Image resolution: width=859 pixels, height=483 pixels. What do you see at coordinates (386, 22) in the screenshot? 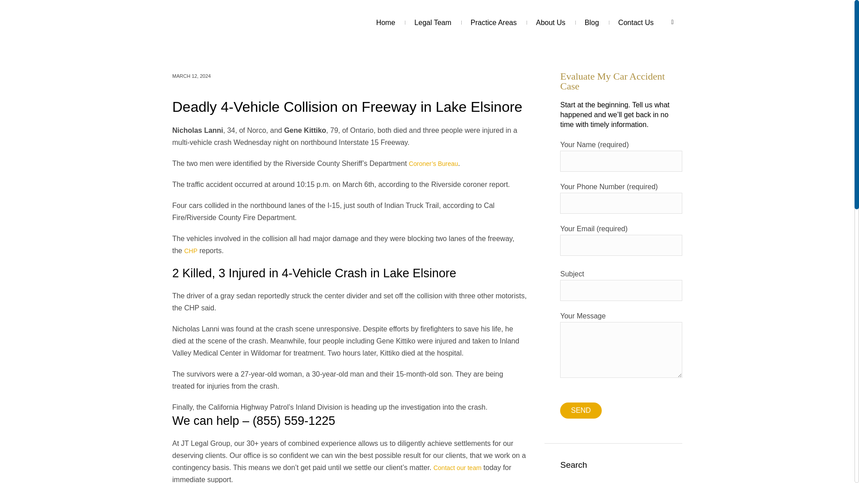
I see `Home` at bounding box center [386, 22].